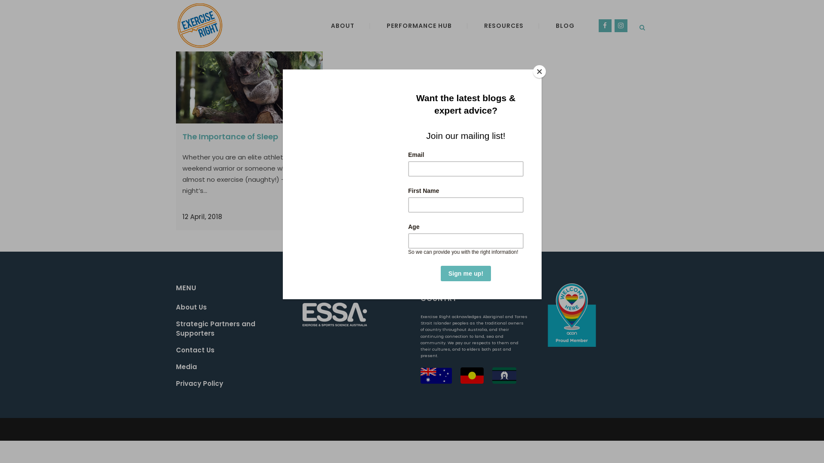  I want to click on Contact Us, so click(232, 350).